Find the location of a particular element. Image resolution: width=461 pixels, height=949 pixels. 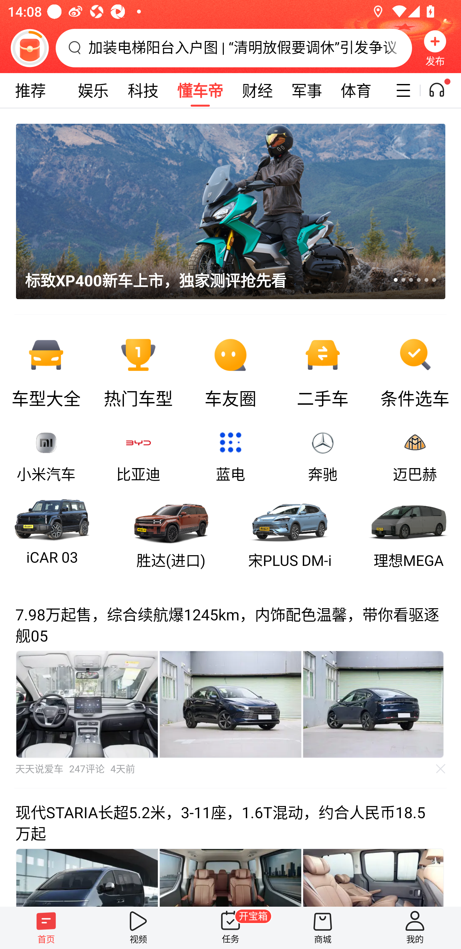

iCAR 03按钮 is located at coordinates (52, 533).